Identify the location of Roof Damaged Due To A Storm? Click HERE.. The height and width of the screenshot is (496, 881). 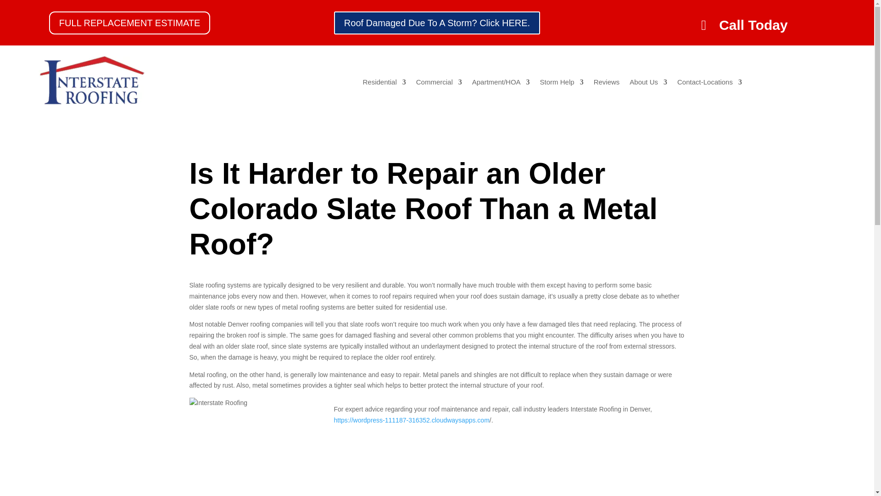
(437, 22).